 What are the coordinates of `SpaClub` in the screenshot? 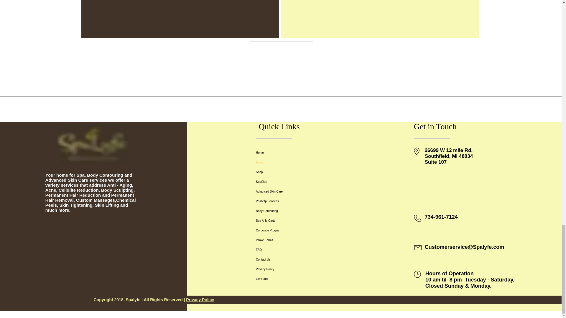 It's located at (291, 181).